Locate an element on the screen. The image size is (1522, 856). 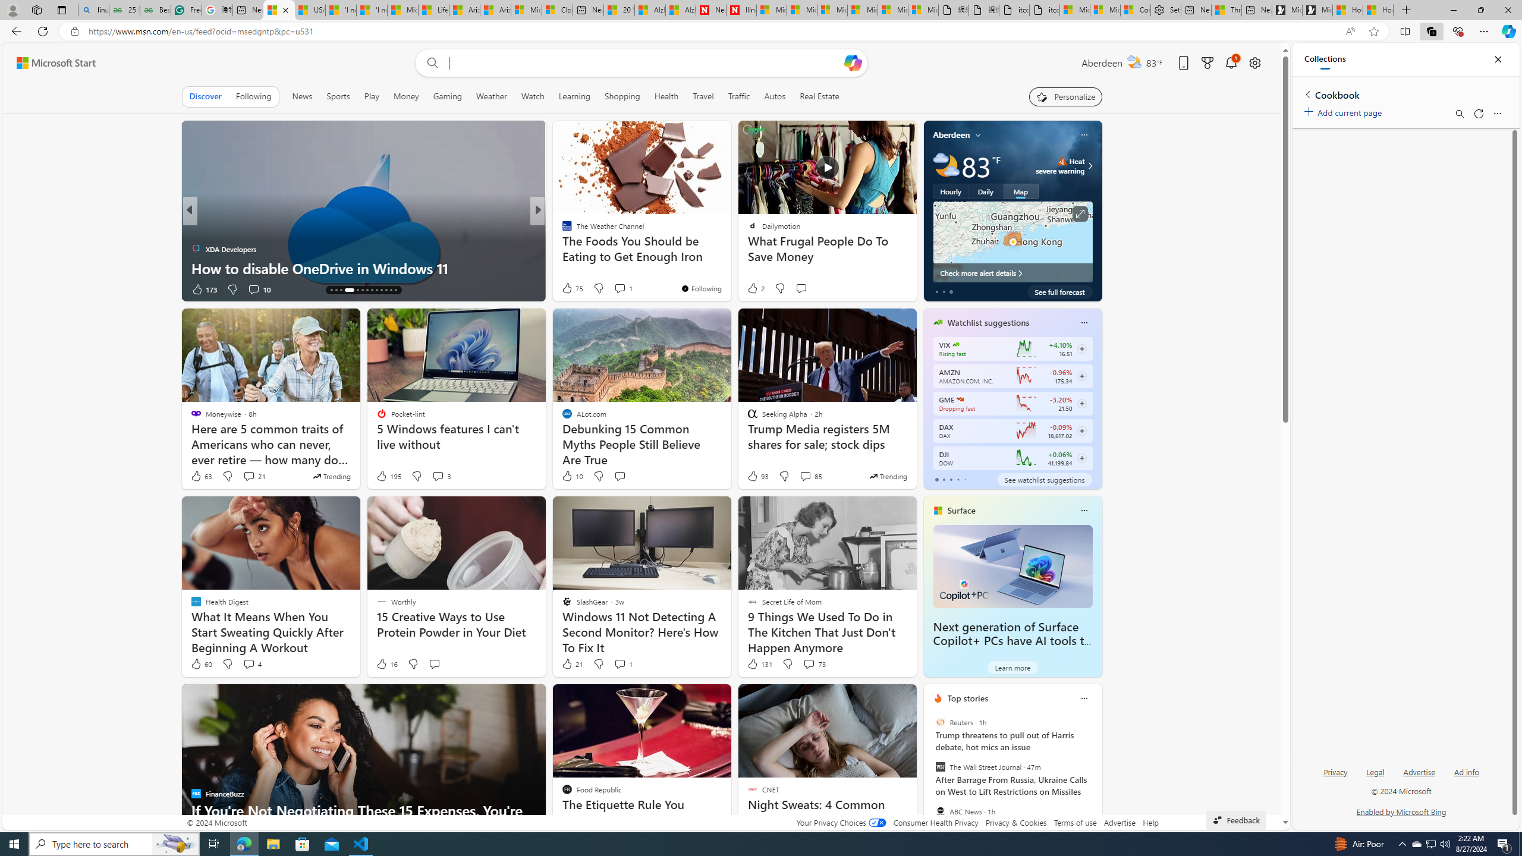
131 Like is located at coordinates (759, 663).